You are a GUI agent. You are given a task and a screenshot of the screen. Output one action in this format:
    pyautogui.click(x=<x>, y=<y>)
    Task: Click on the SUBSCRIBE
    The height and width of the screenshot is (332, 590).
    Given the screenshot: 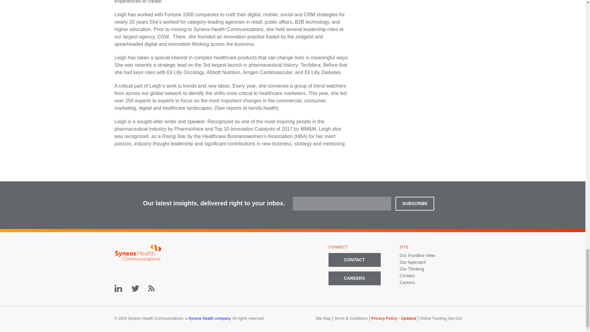 What is the action you would take?
    pyautogui.click(x=415, y=204)
    